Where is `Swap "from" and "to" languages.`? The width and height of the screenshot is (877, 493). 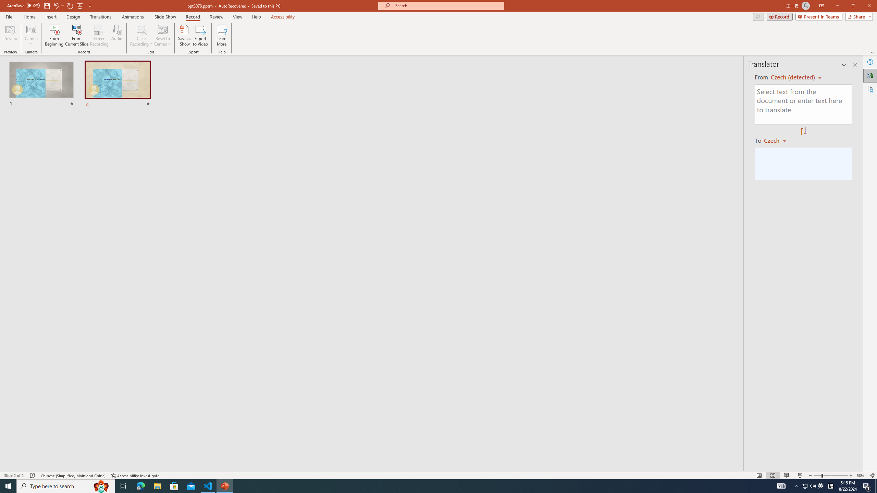
Swap "from" and "to" languages. is located at coordinates (803, 131).